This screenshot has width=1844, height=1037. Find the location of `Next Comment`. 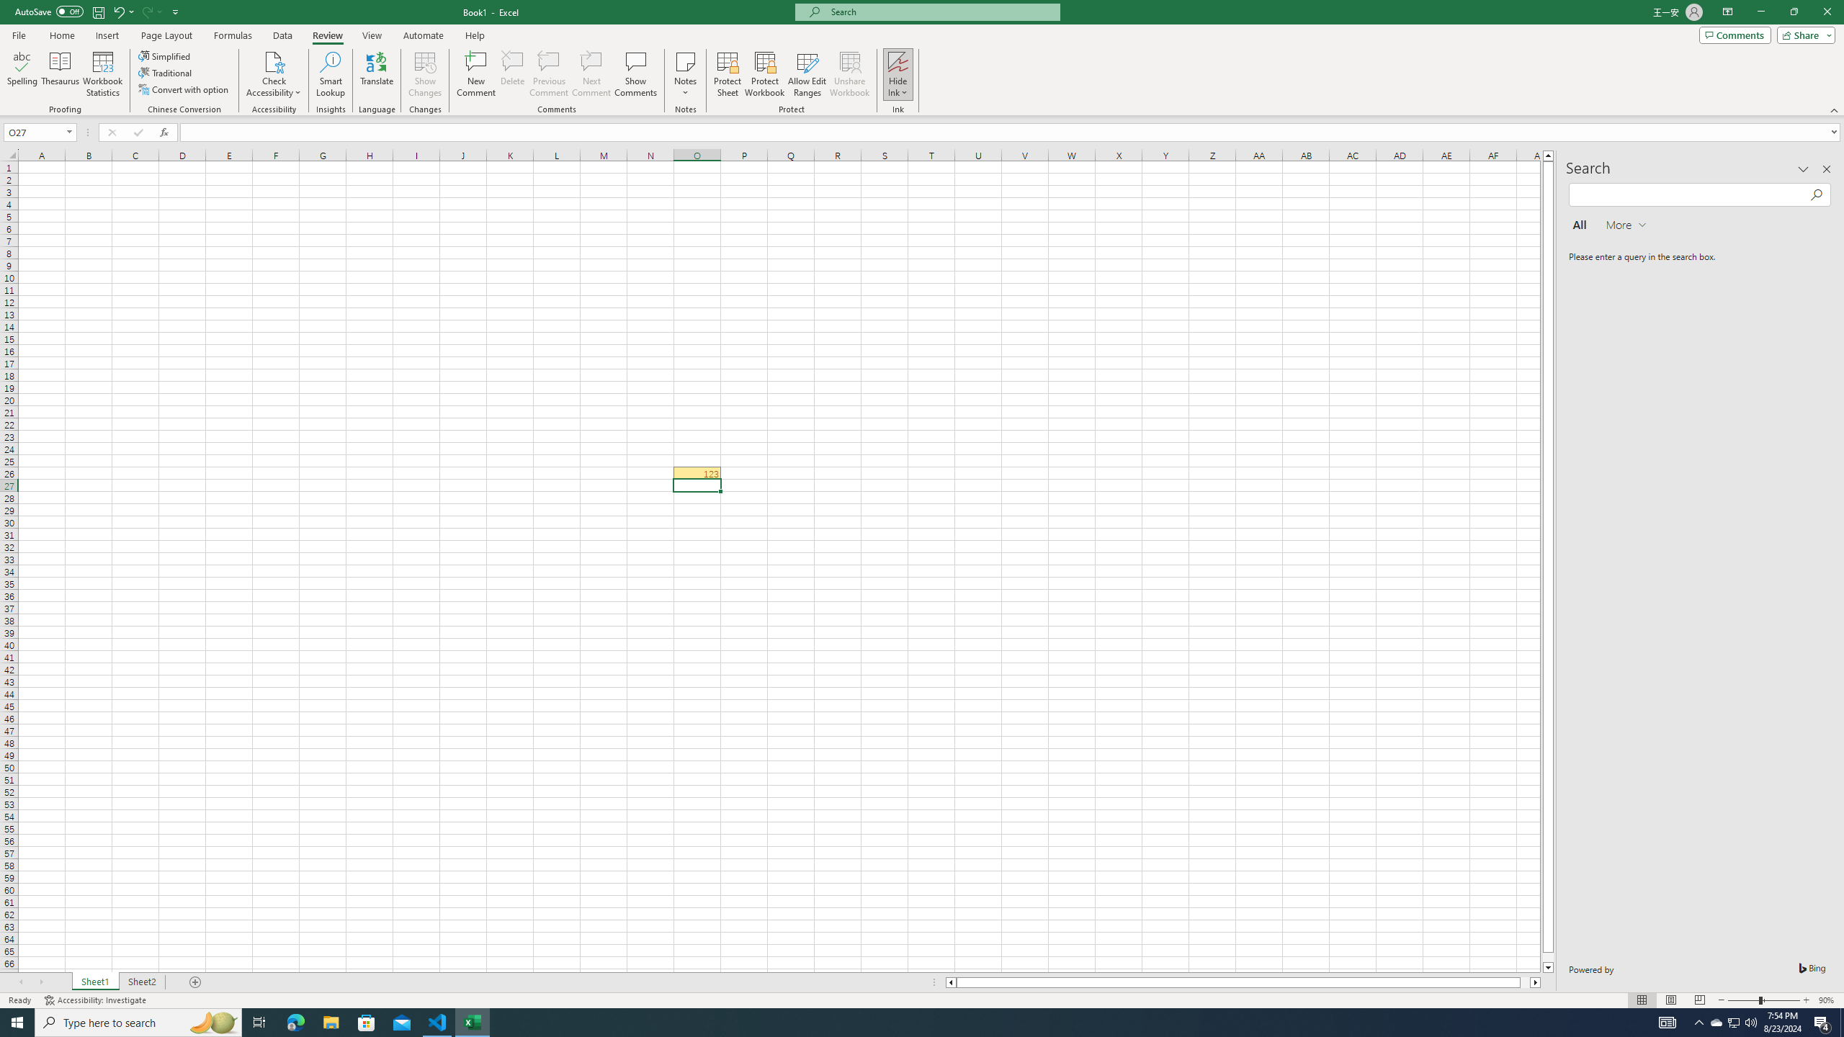

Next Comment is located at coordinates (591, 74).